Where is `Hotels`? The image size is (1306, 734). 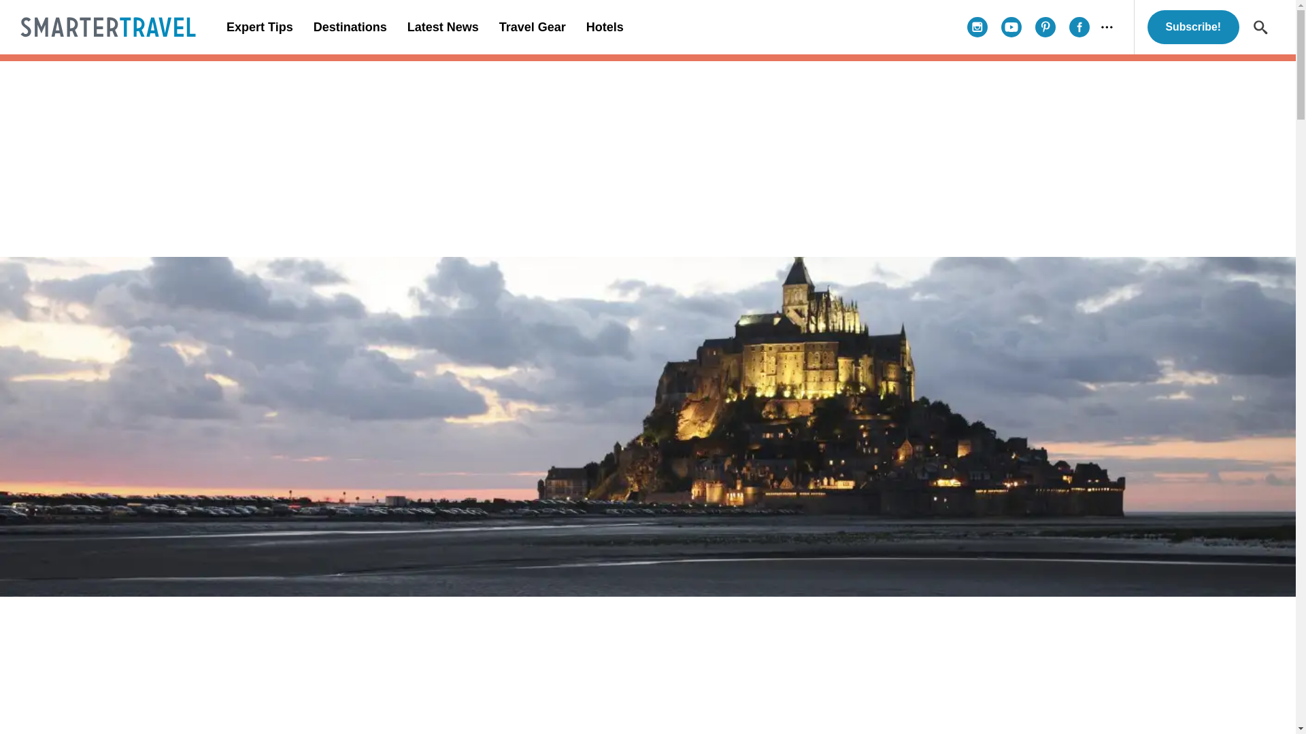 Hotels is located at coordinates (604, 27).